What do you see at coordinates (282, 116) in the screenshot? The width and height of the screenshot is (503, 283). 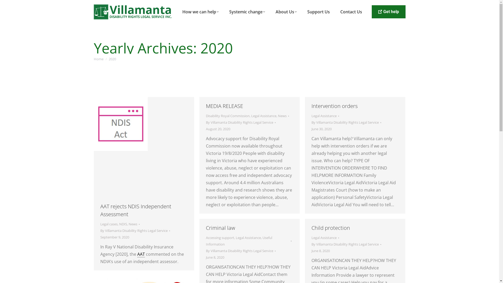 I see `News` at bounding box center [282, 116].